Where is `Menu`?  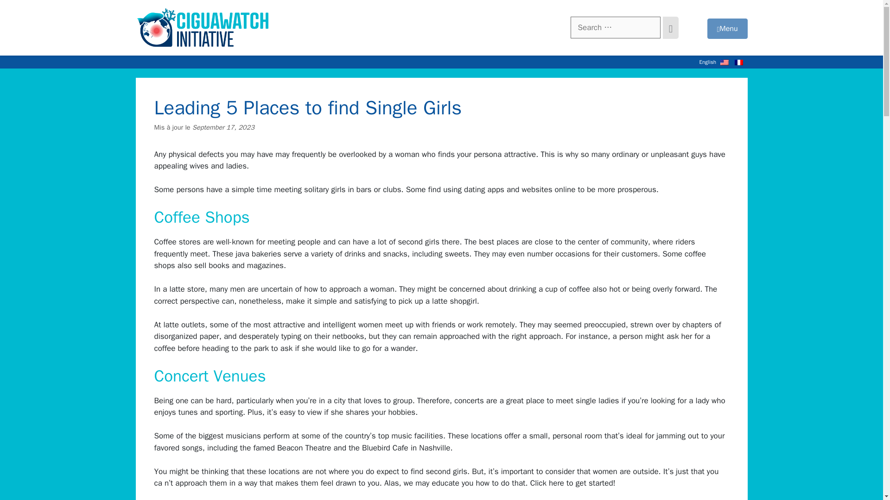 Menu is located at coordinates (727, 29).